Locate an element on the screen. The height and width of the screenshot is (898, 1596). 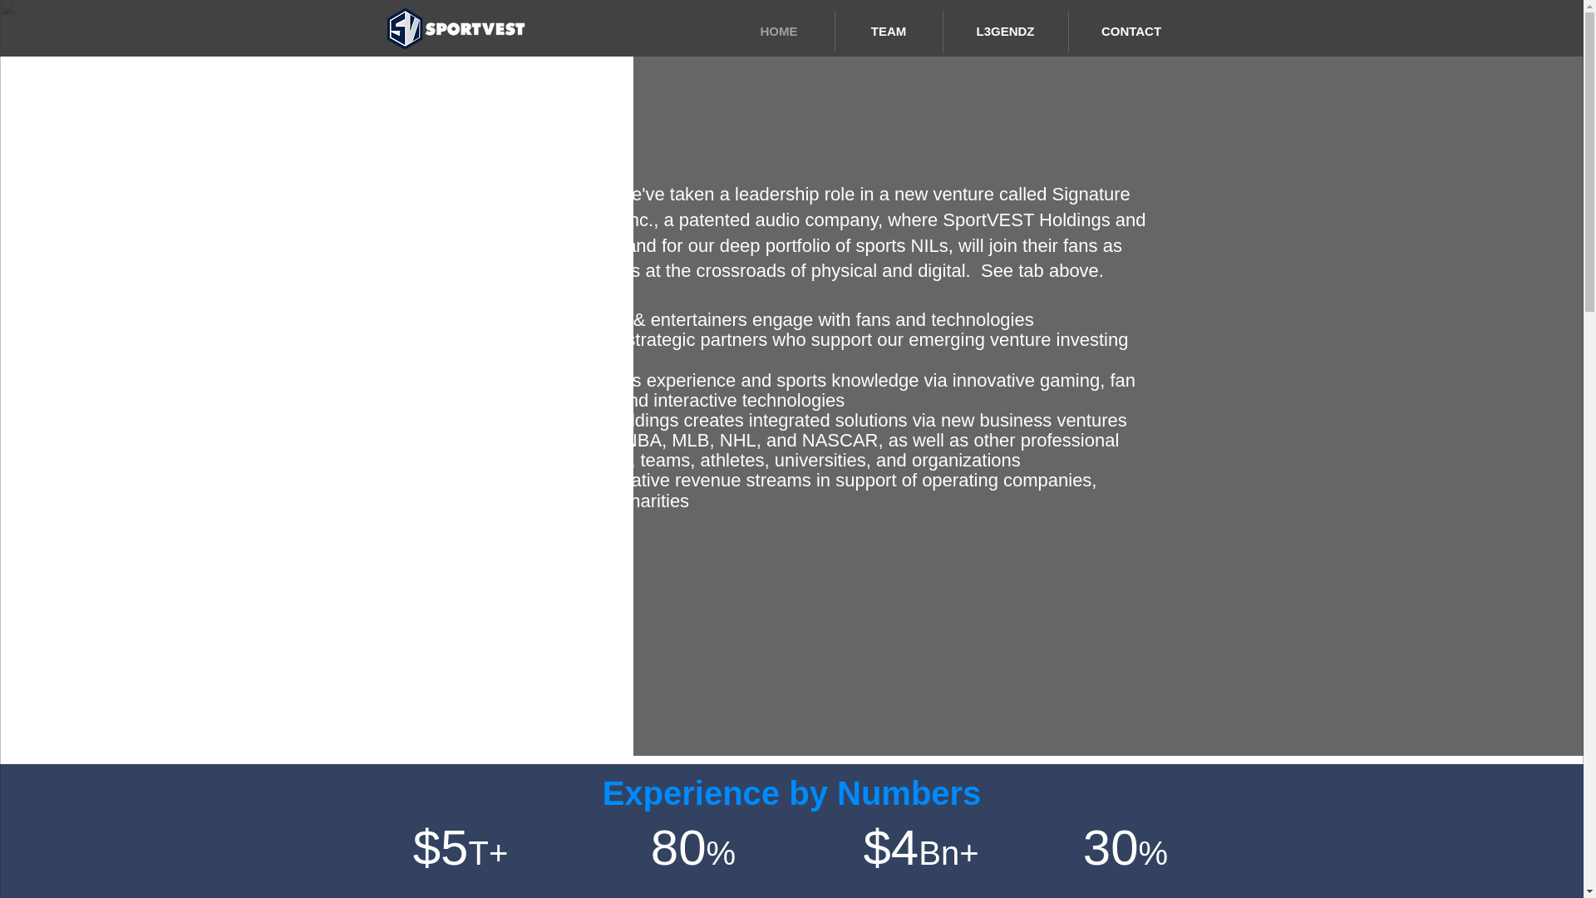
the NFL, NBA, MLB, NHL, and NASCAR, as well as is located at coordinates (758, 441).